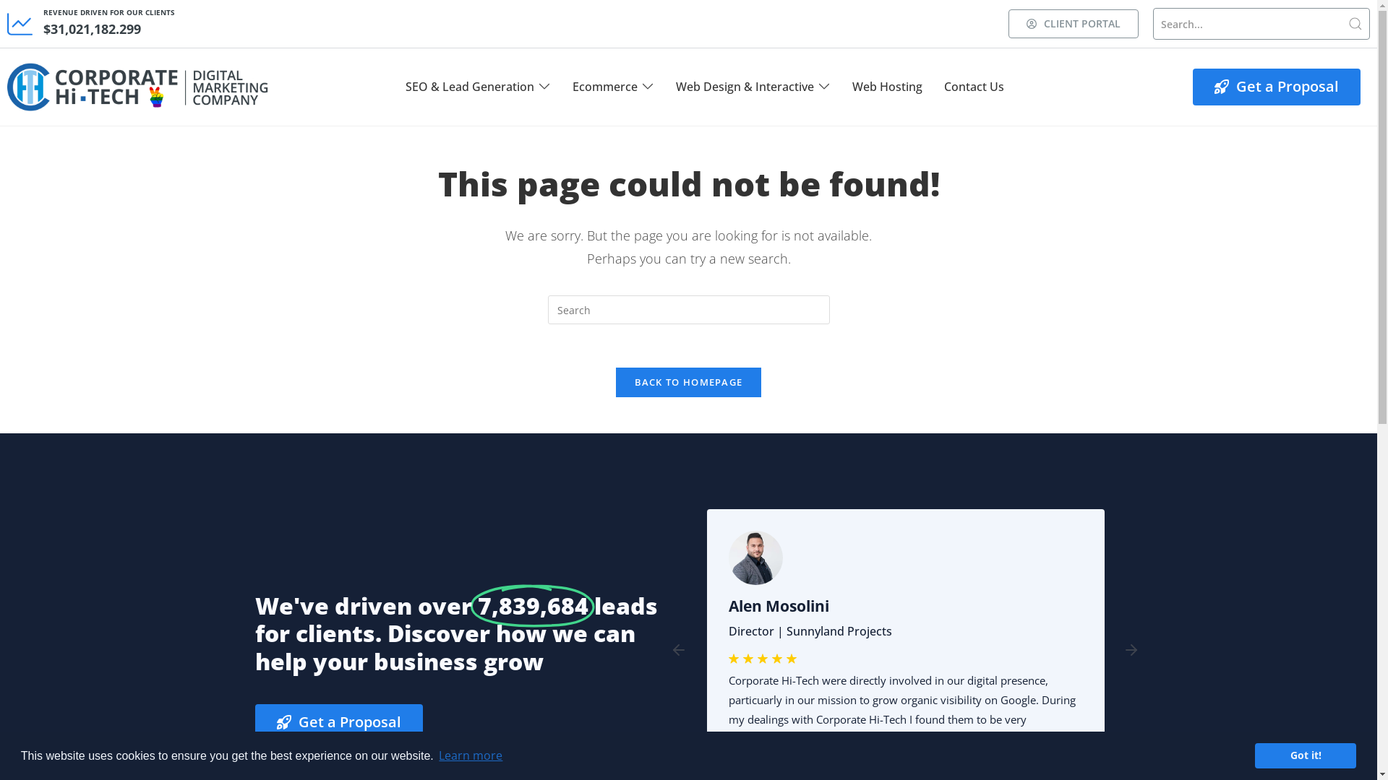  What do you see at coordinates (470, 87) in the screenshot?
I see `SEO & Lead Generation` at bounding box center [470, 87].